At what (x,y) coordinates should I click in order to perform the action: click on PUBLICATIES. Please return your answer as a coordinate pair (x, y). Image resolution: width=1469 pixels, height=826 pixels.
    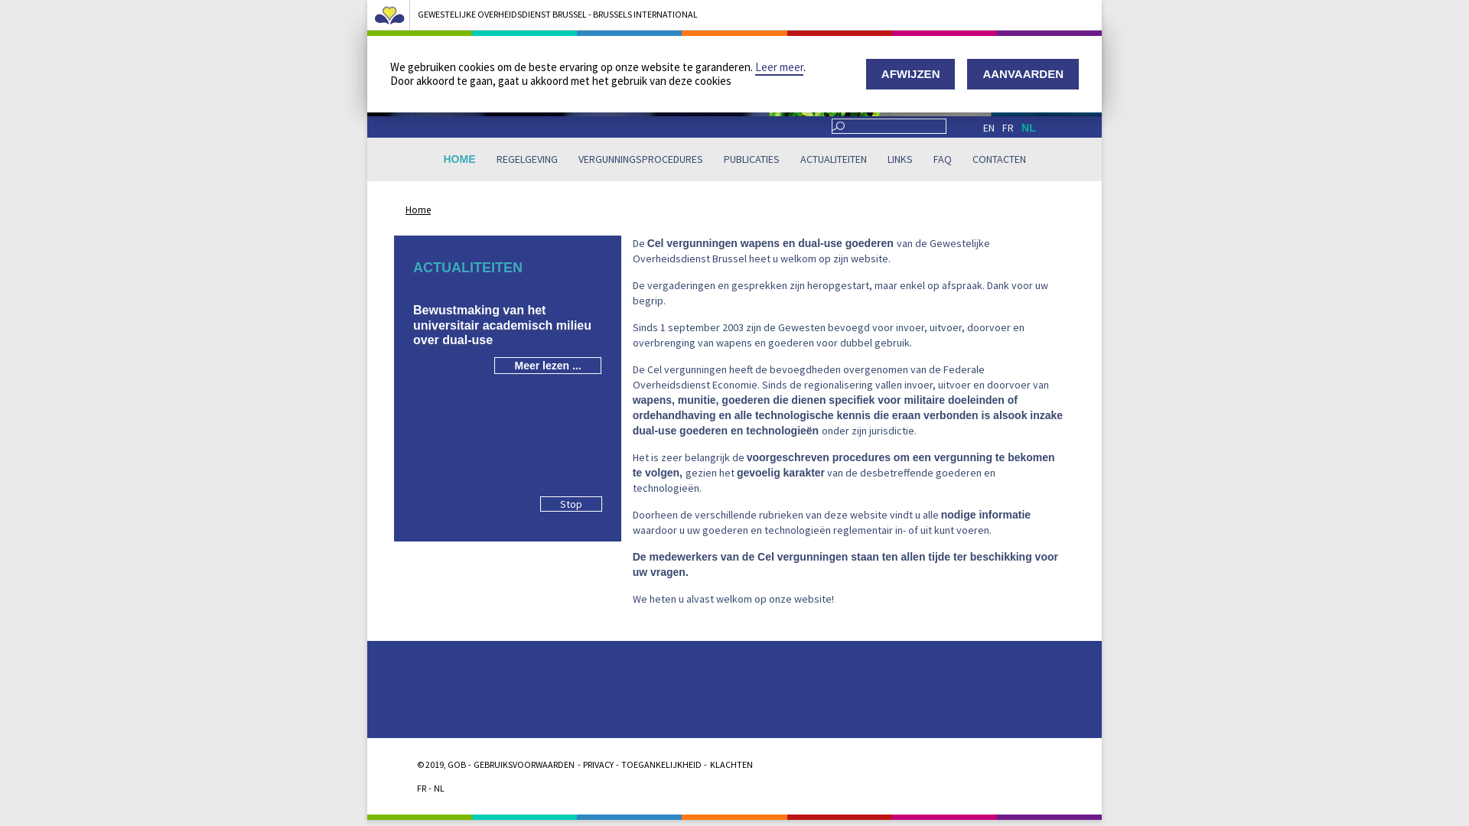
    Looking at the image, I should click on (751, 159).